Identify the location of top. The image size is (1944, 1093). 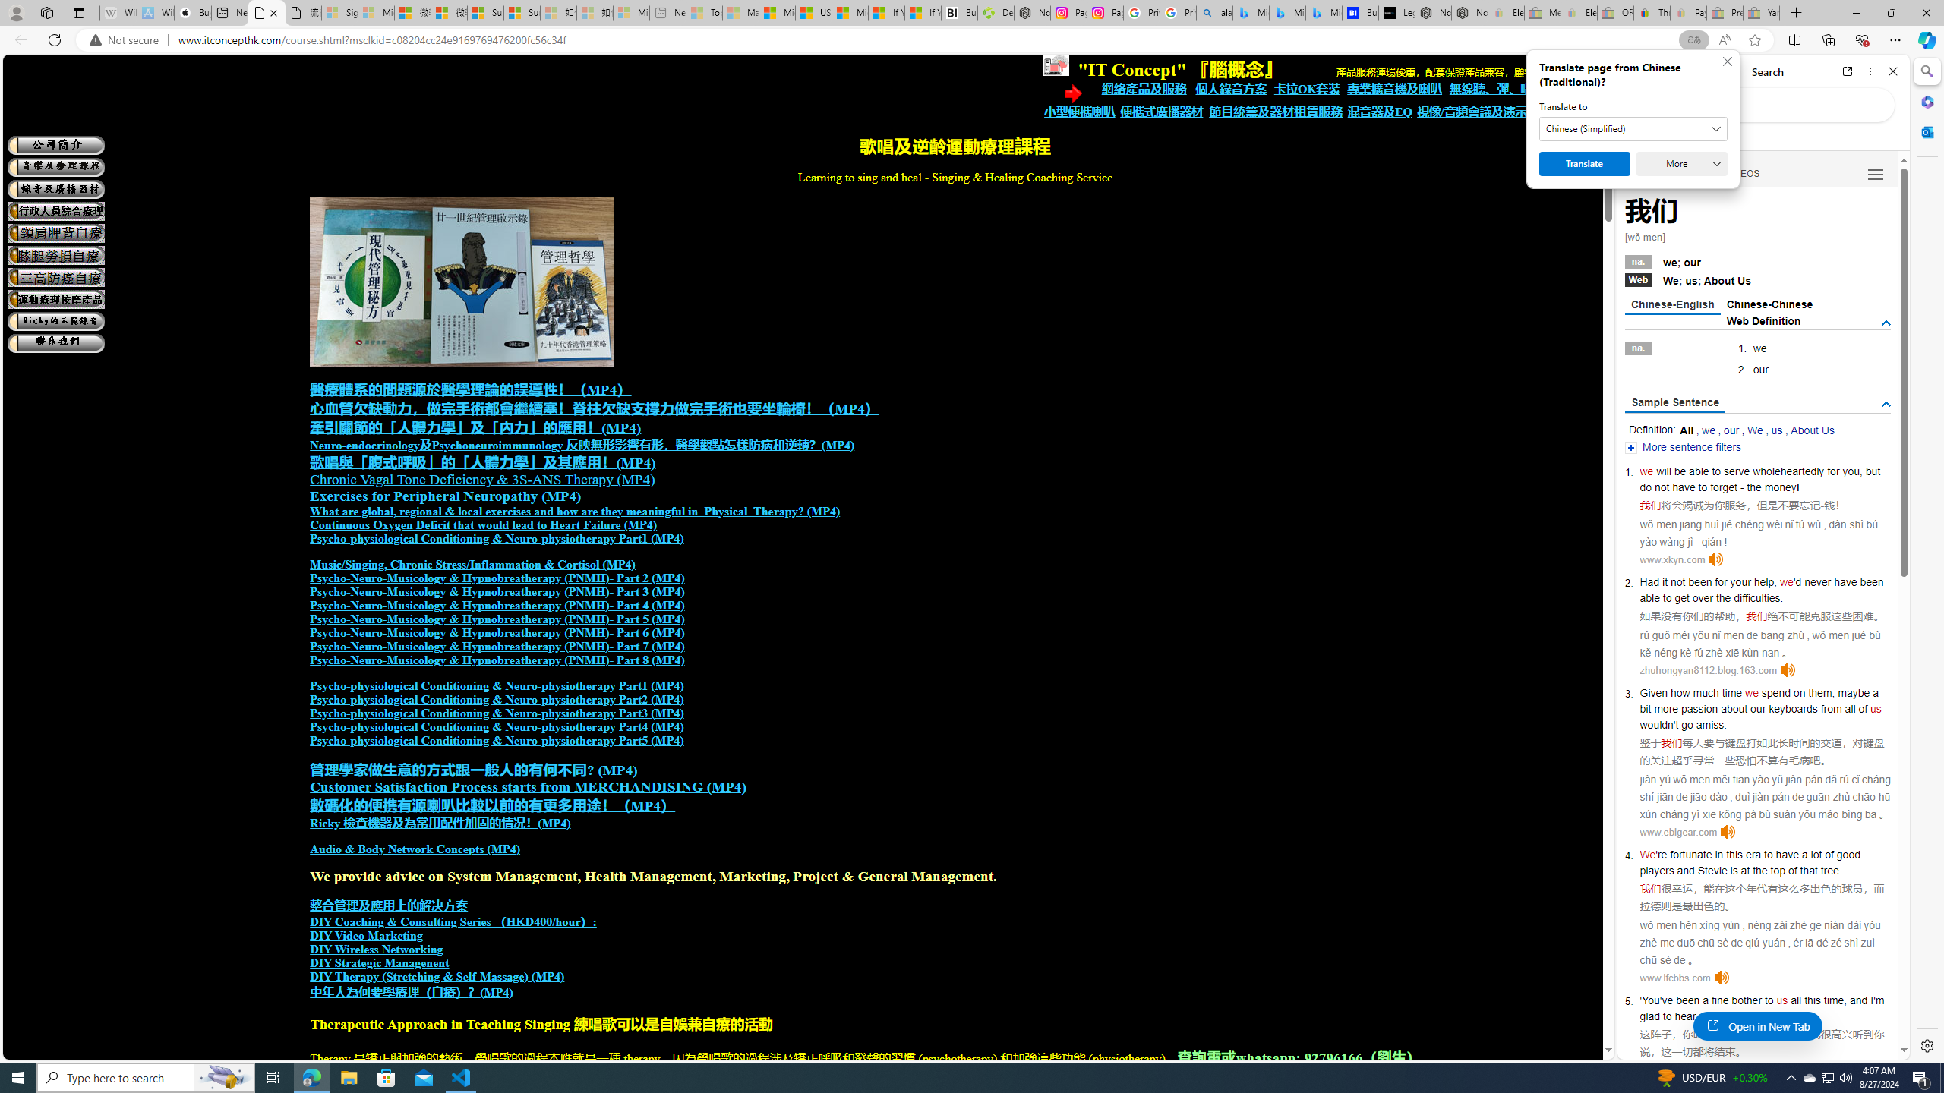
(1778, 870).